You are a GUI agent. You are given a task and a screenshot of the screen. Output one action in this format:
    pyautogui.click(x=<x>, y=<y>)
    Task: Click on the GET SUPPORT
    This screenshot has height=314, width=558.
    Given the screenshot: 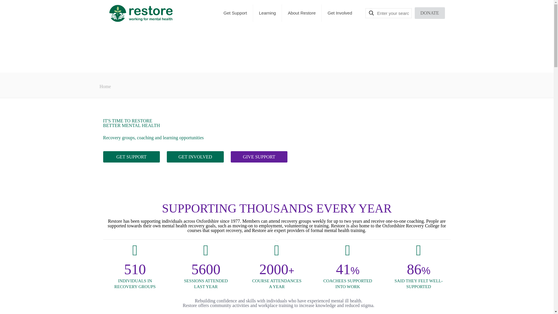 What is the action you would take?
    pyautogui.click(x=131, y=157)
    